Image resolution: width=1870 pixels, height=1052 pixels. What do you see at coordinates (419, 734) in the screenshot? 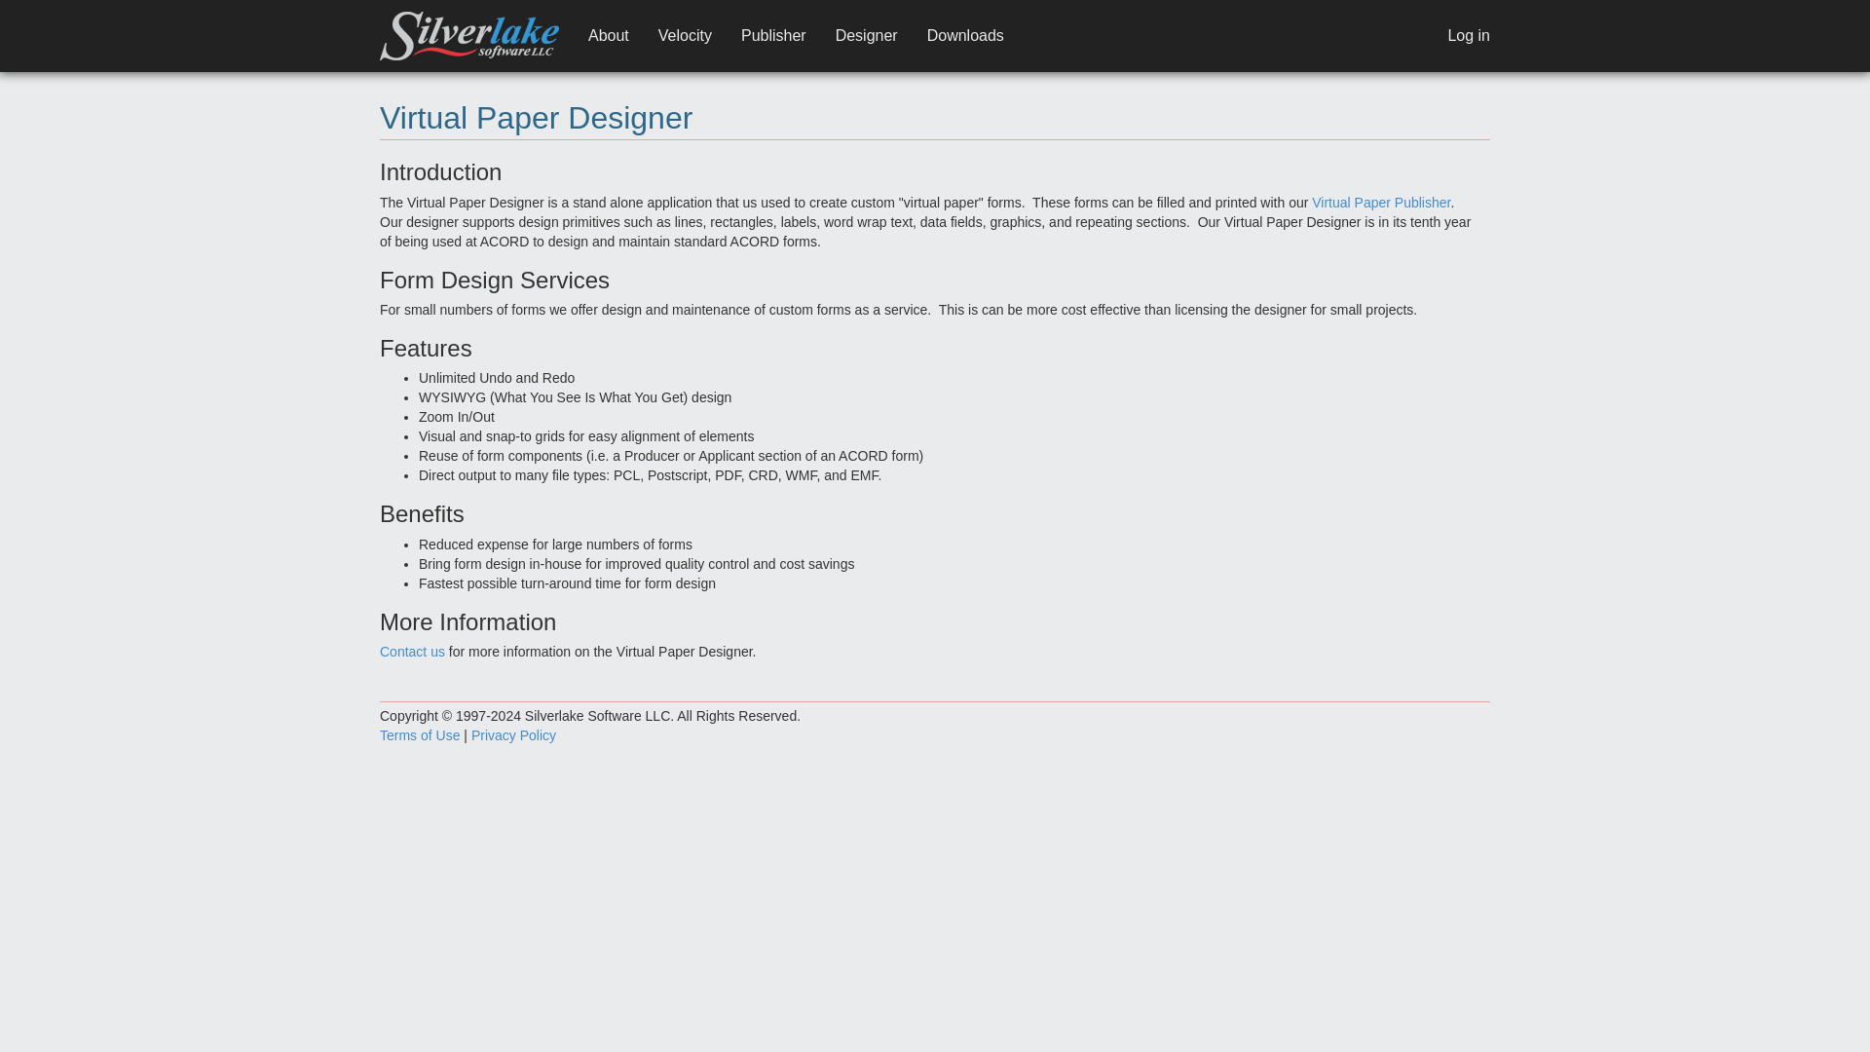
I see `Terms of Use` at bounding box center [419, 734].